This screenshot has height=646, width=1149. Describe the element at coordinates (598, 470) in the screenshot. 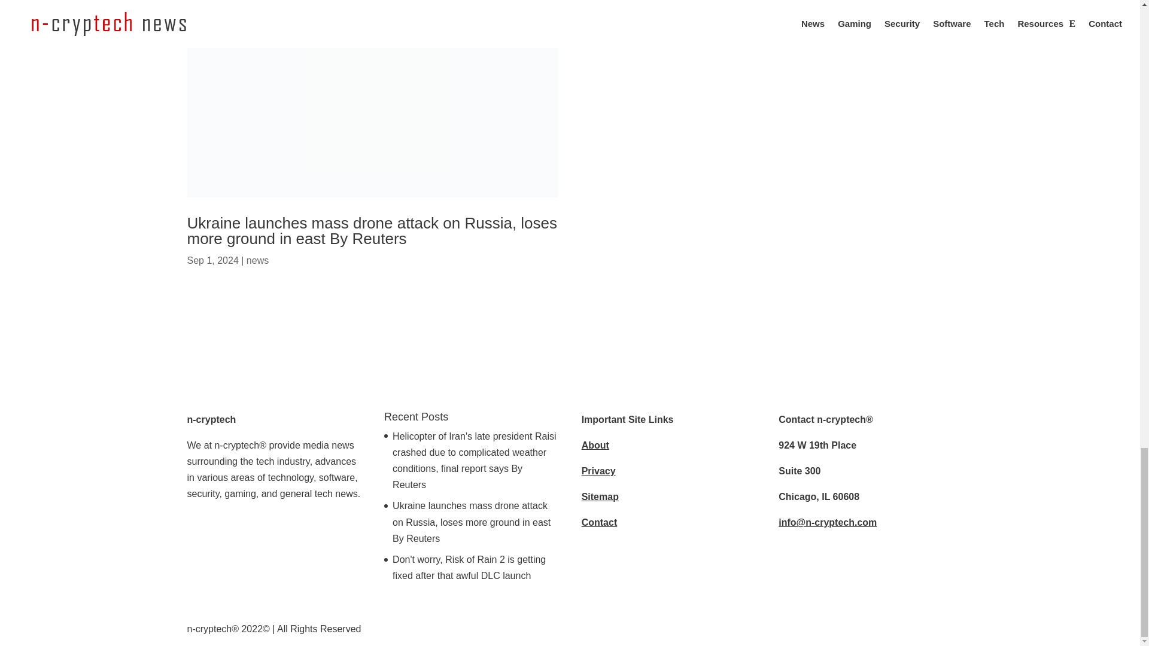

I see `Privacy` at that location.